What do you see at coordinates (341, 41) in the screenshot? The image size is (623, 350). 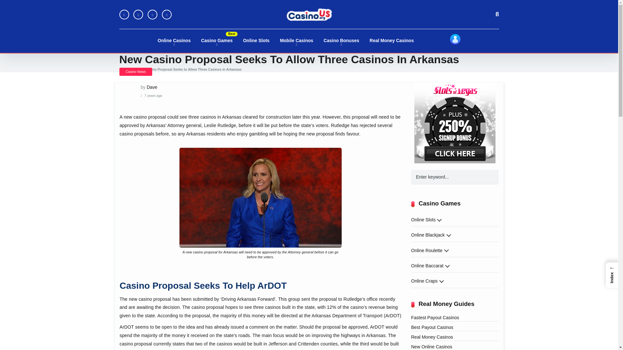 I see `Casino Bonuses` at bounding box center [341, 41].